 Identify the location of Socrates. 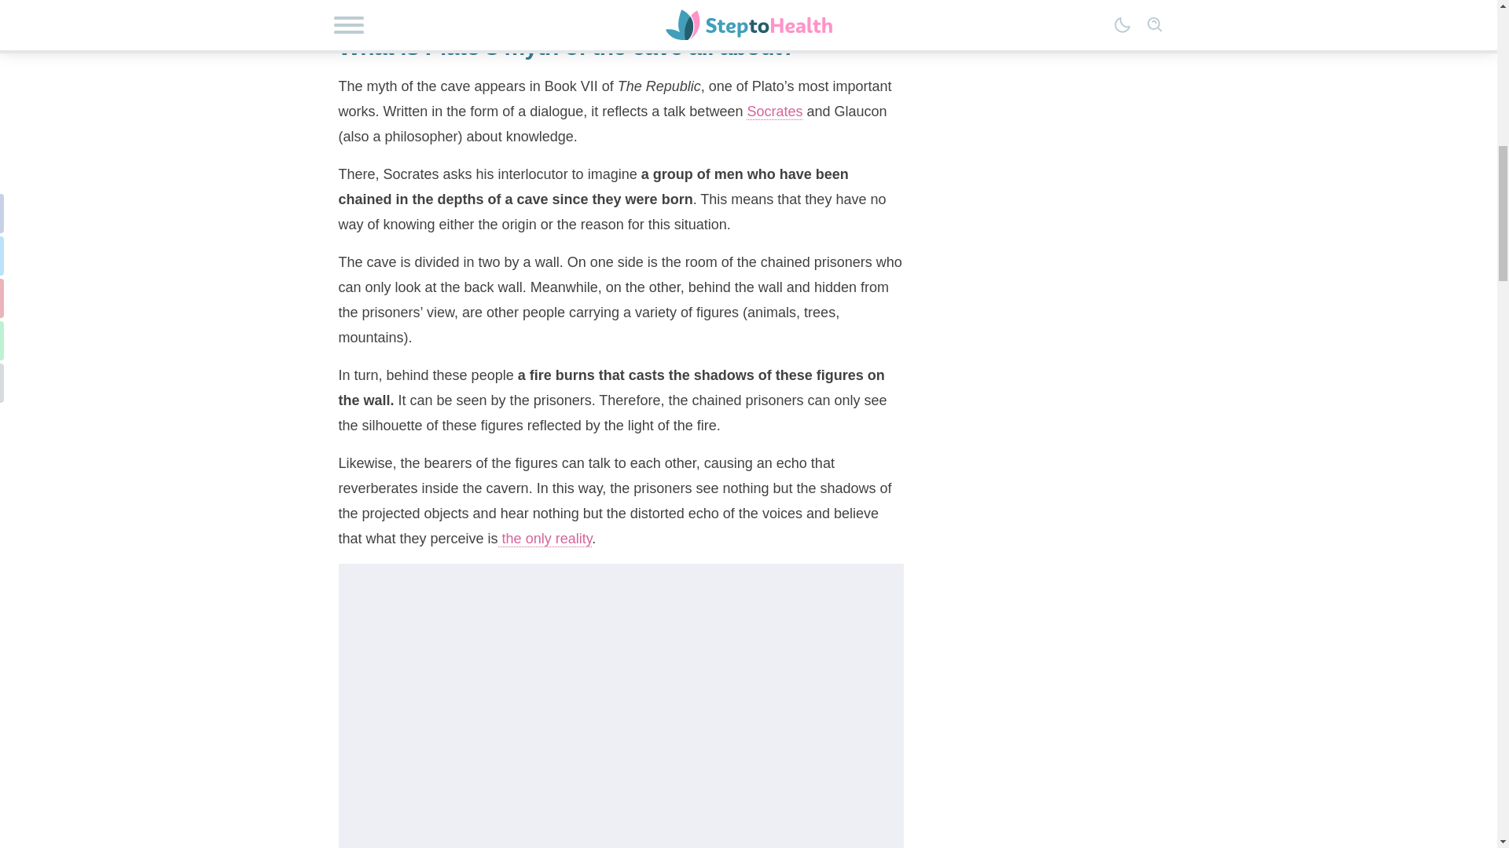
(775, 111).